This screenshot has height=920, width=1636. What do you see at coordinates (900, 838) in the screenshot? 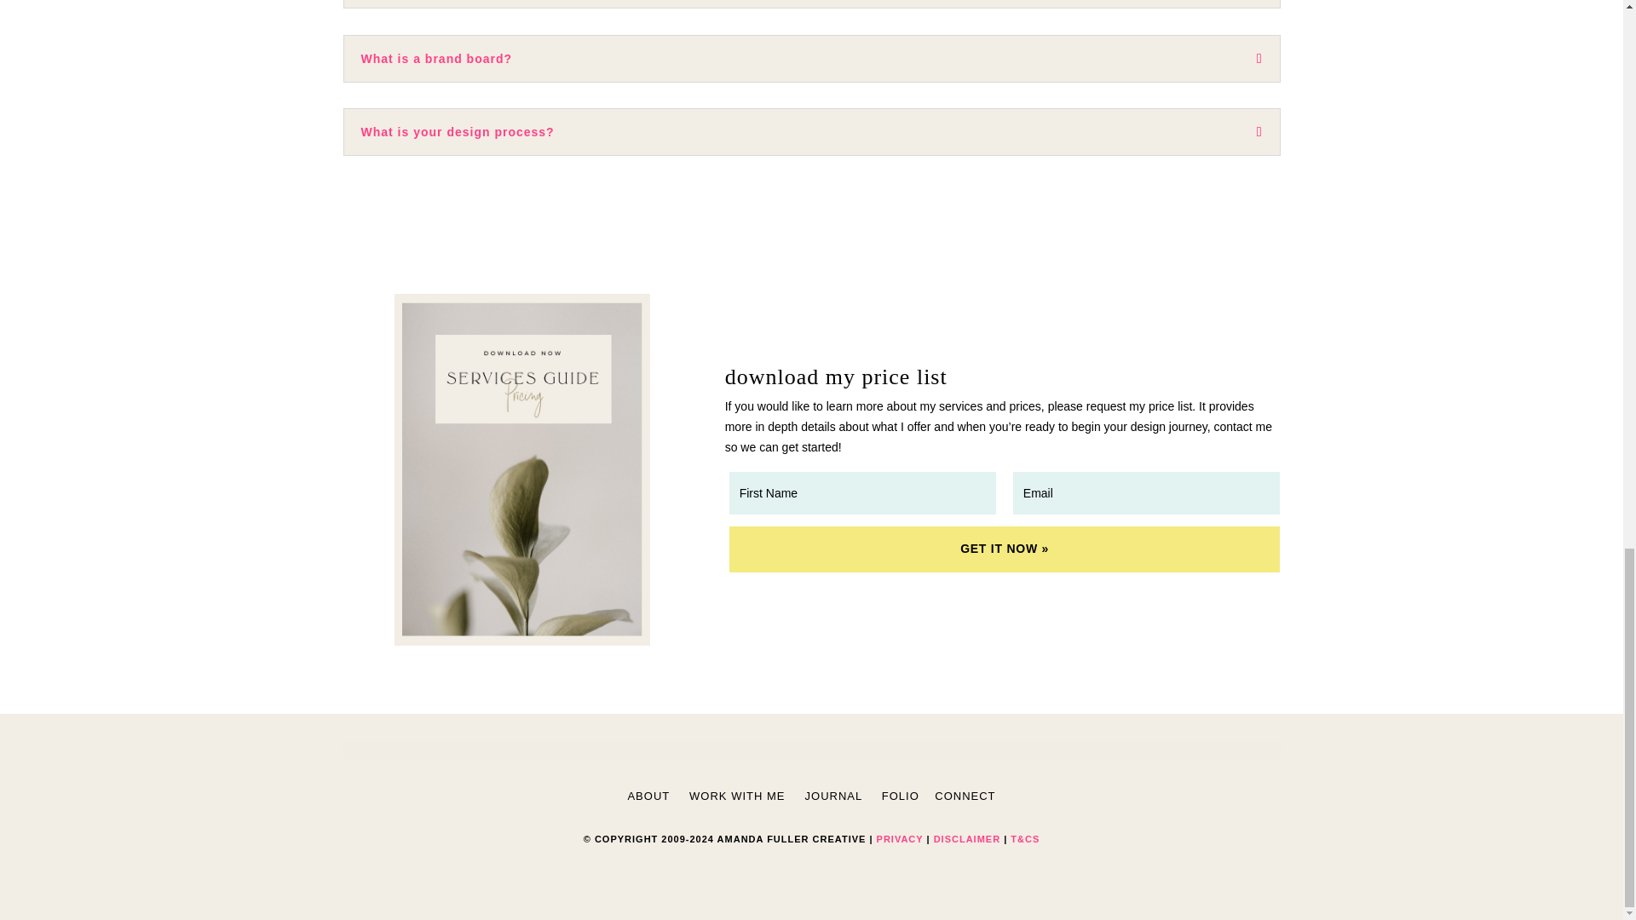
I see `PRIVACY` at bounding box center [900, 838].